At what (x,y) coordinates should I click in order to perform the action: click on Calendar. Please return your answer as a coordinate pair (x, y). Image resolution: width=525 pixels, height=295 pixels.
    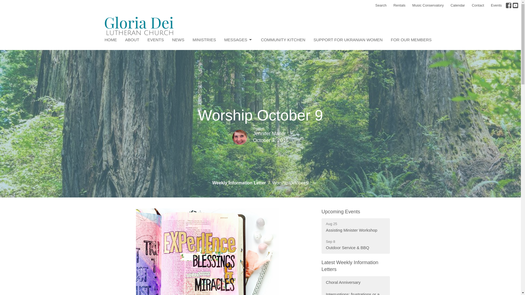
    Looking at the image, I should click on (458, 5).